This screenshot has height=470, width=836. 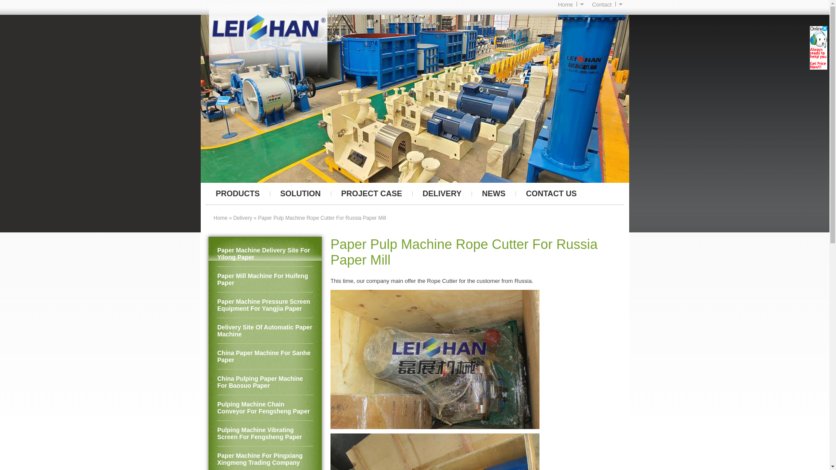 What do you see at coordinates (243, 218) in the screenshot?
I see `Delivery` at bounding box center [243, 218].